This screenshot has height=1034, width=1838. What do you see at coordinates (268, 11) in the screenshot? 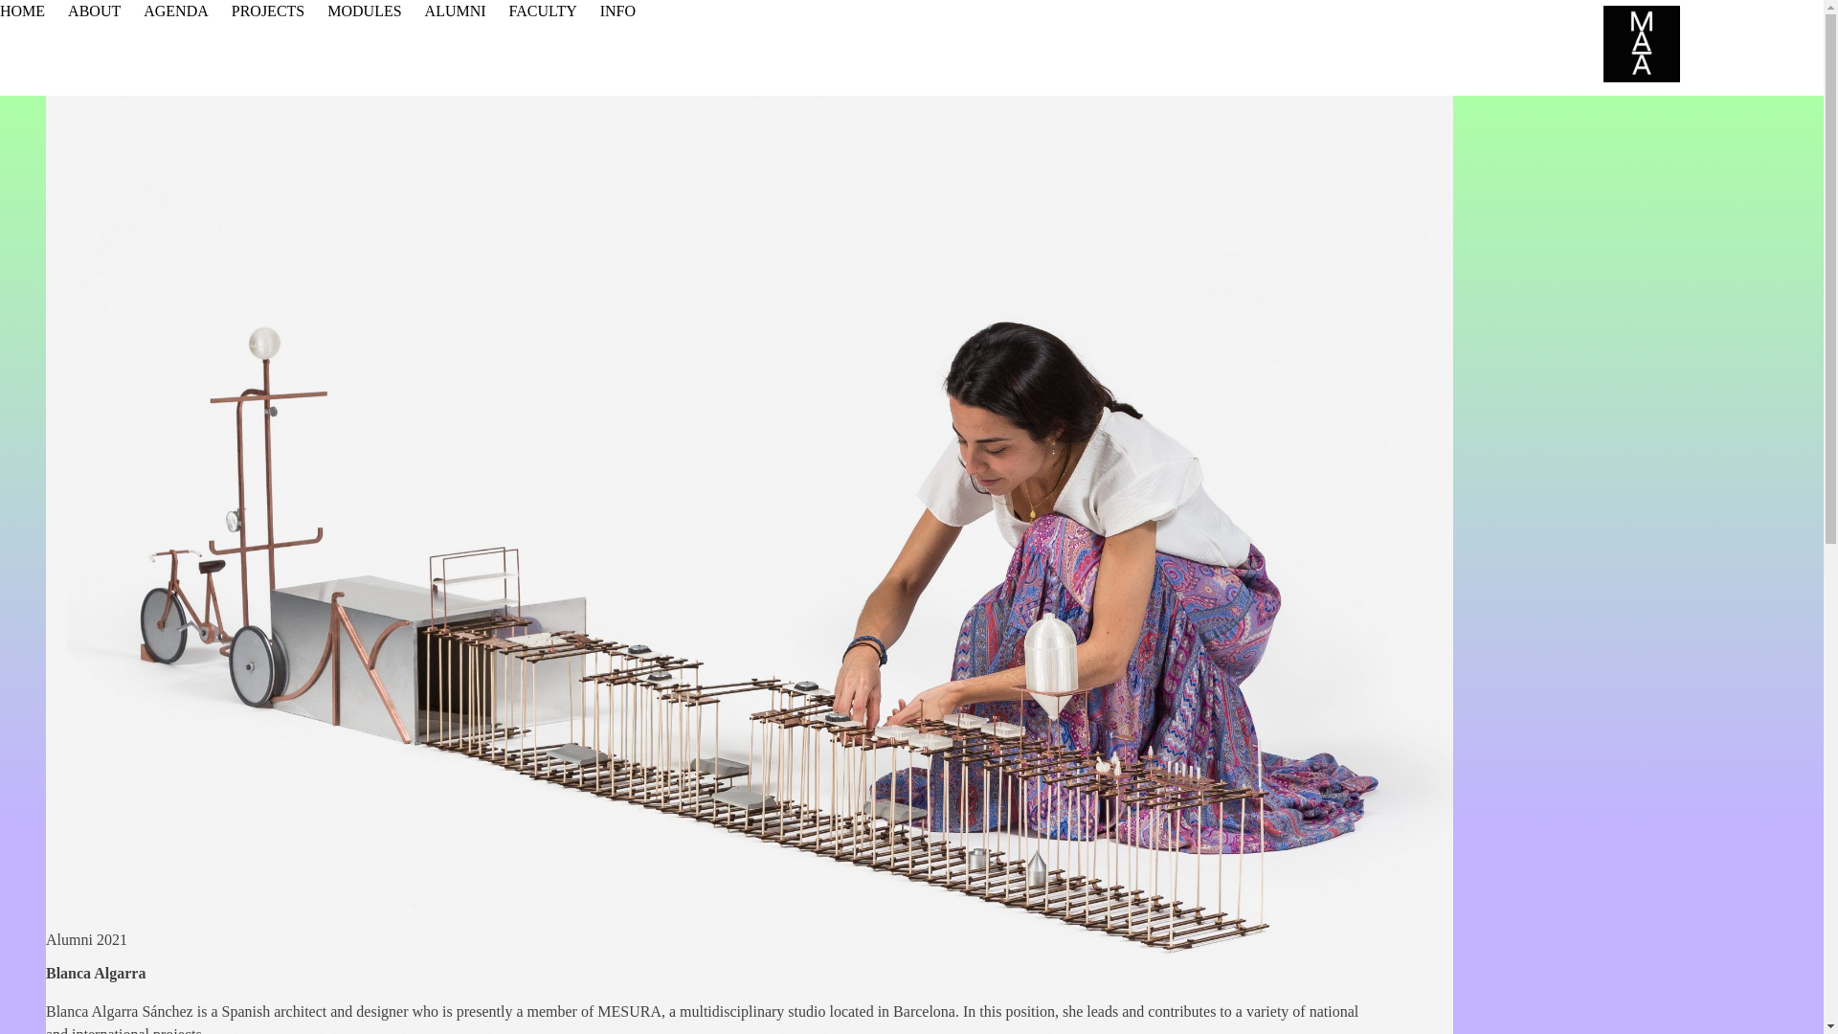
I see `PROJECTS` at bounding box center [268, 11].